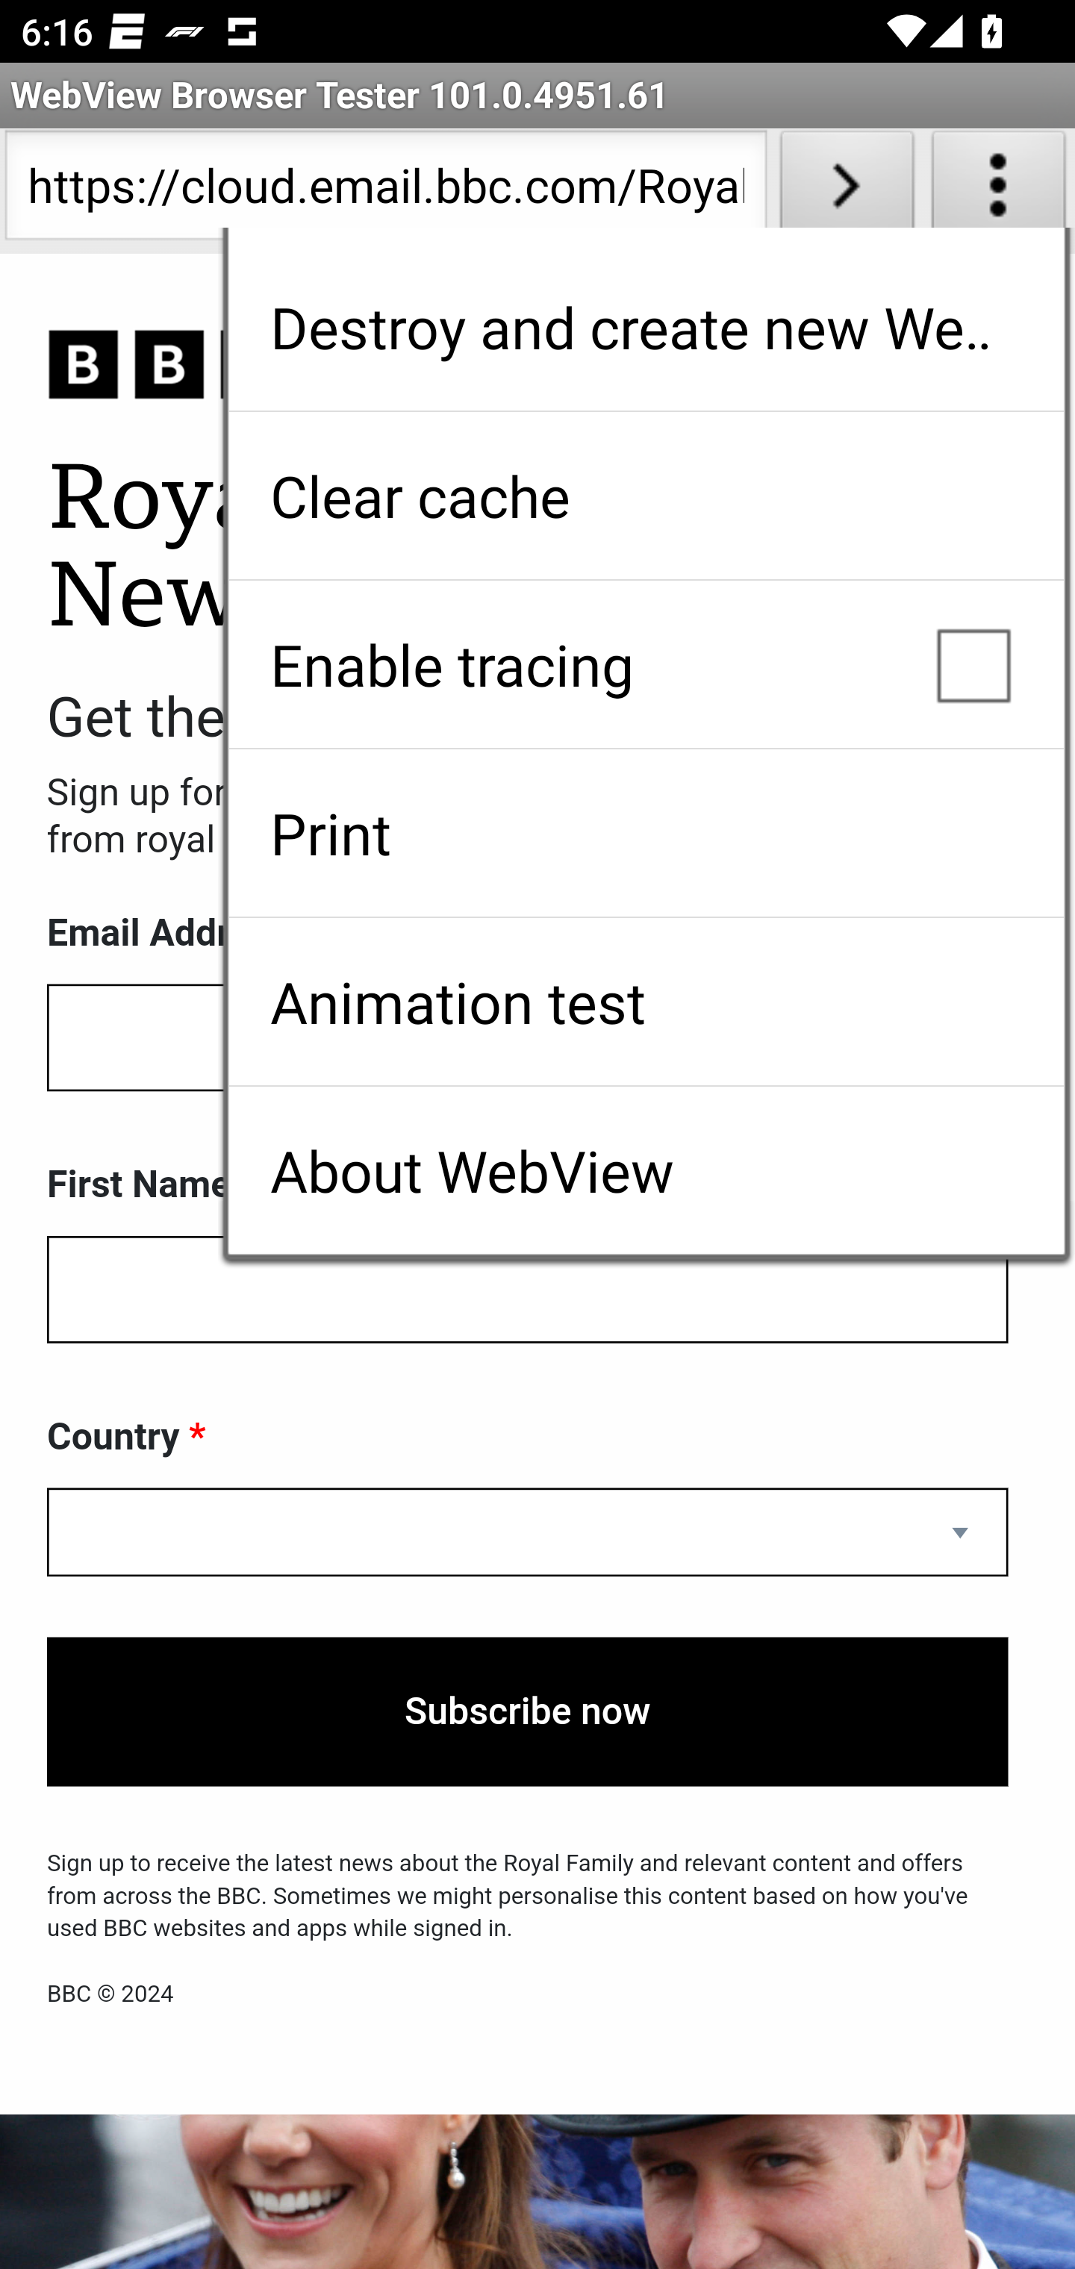 The width and height of the screenshot is (1075, 2269). What do you see at coordinates (646, 496) in the screenshot?
I see `Clear cache` at bounding box center [646, 496].